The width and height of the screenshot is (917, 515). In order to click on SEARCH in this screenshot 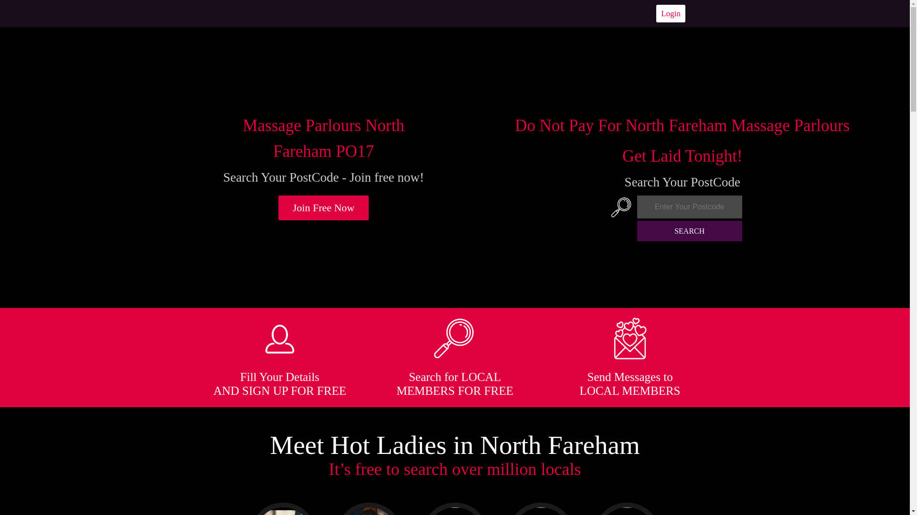, I will do `click(690, 231)`.